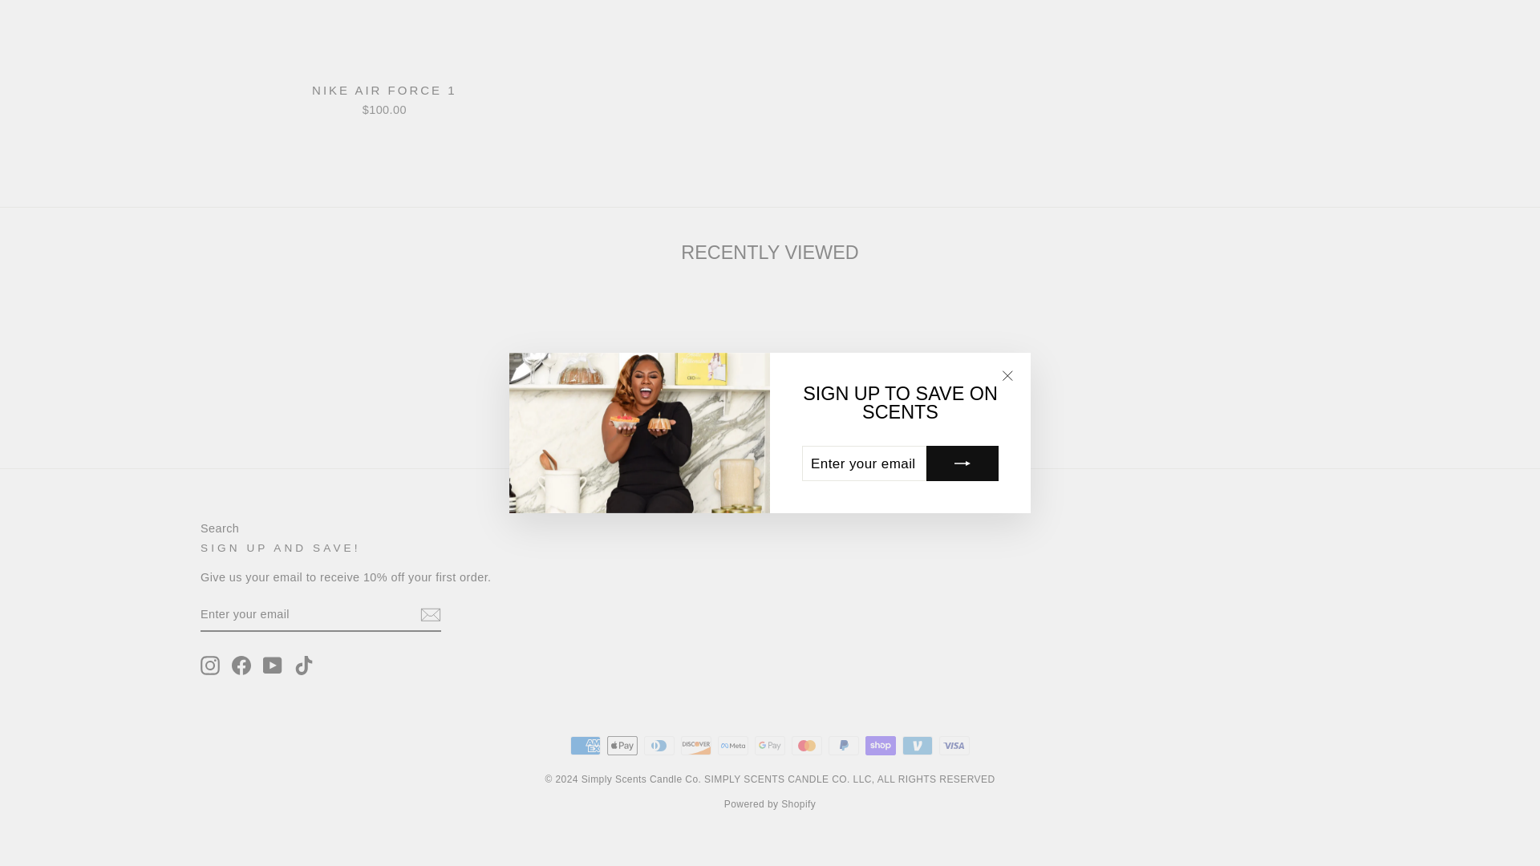 Image resolution: width=1540 pixels, height=866 pixels. What do you see at coordinates (585, 746) in the screenshot?
I see `American Express` at bounding box center [585, 746].